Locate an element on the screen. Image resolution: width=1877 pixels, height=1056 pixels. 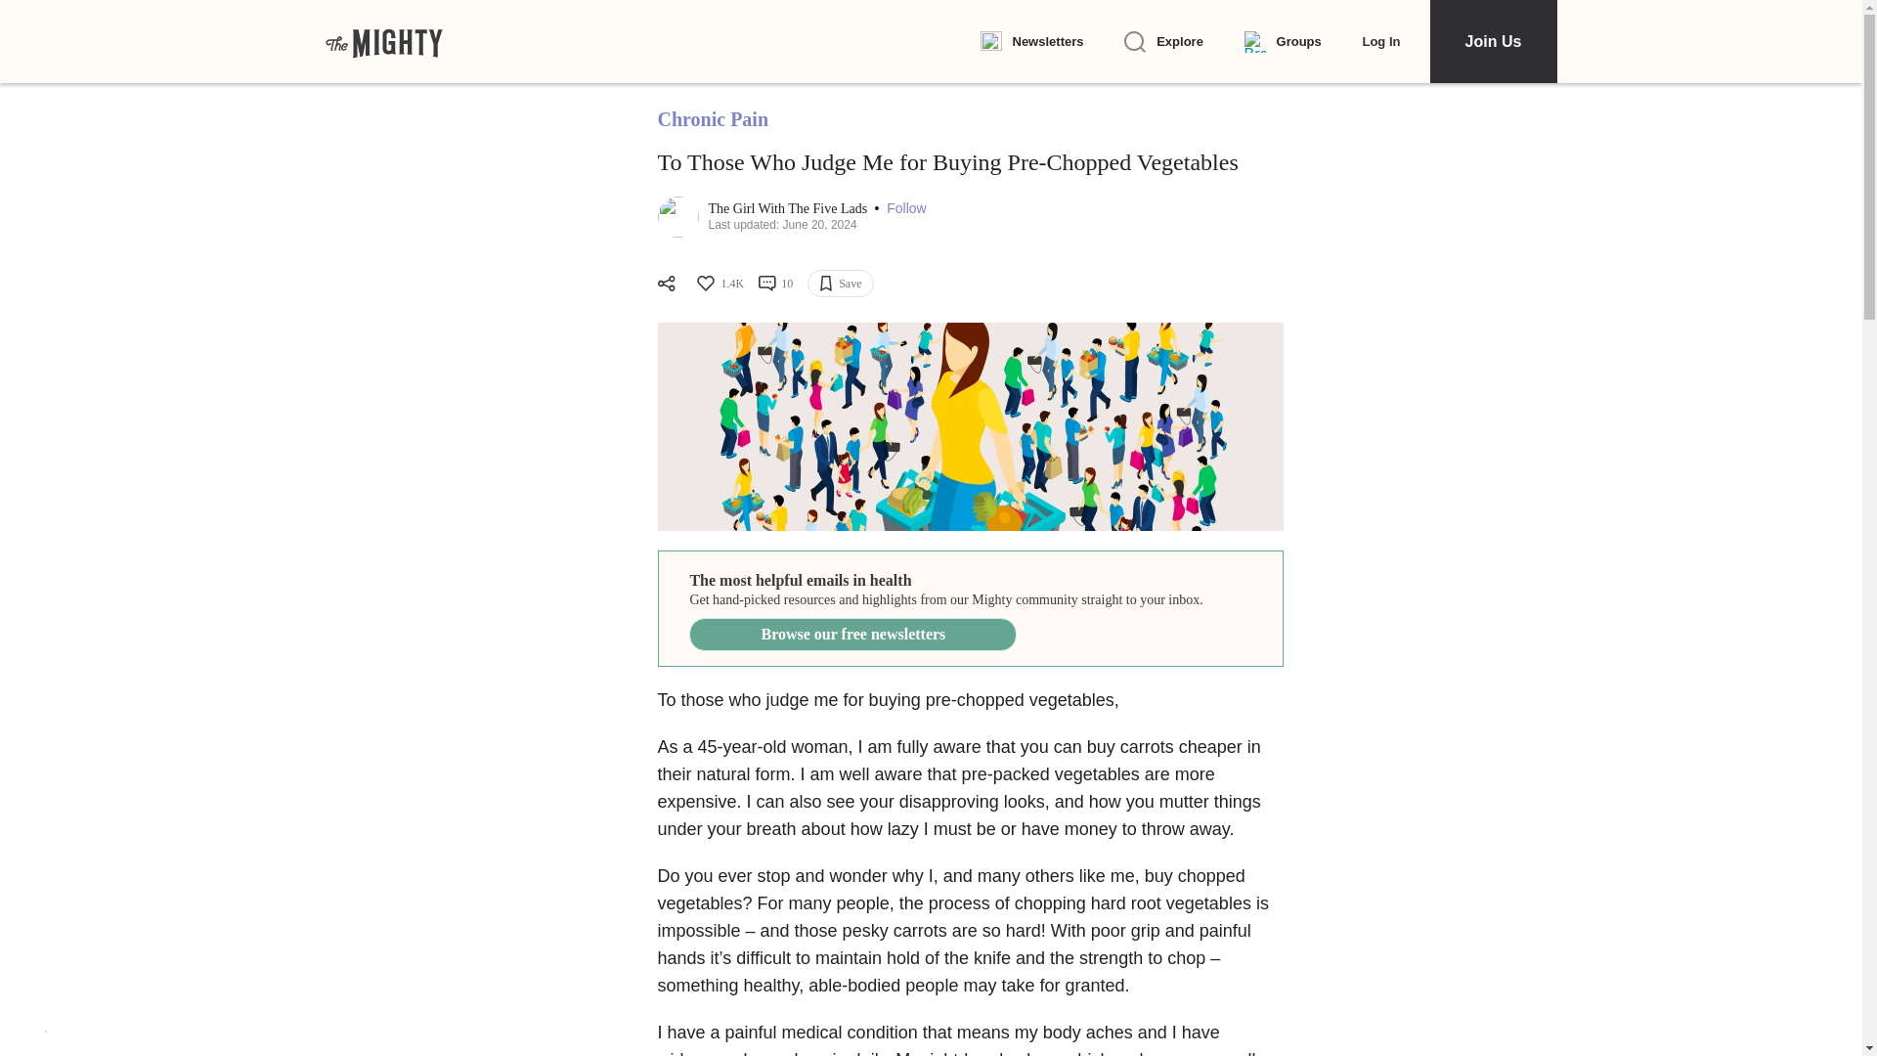
Log In is located at coordinates (1380, 41).